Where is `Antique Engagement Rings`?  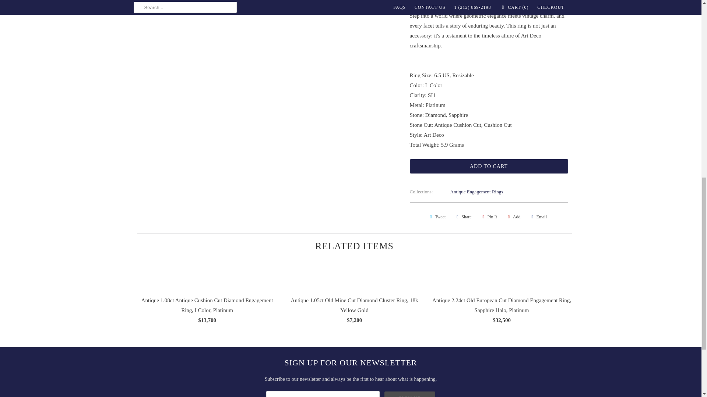
Antique Engagement Rings is located at coordinates (477, 192).